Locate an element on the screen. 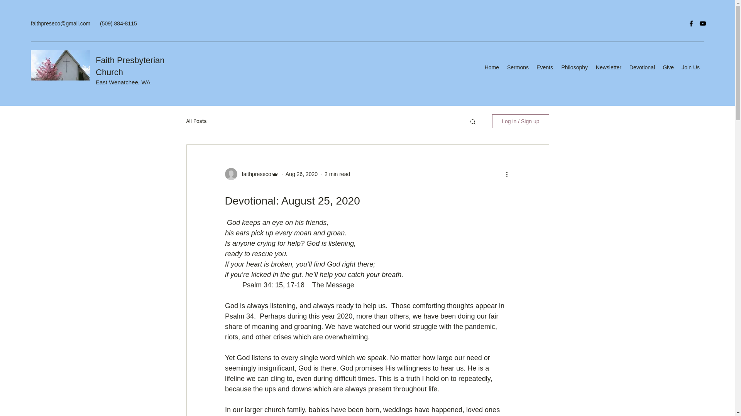  All Posts is located at coordinates (196, 121).